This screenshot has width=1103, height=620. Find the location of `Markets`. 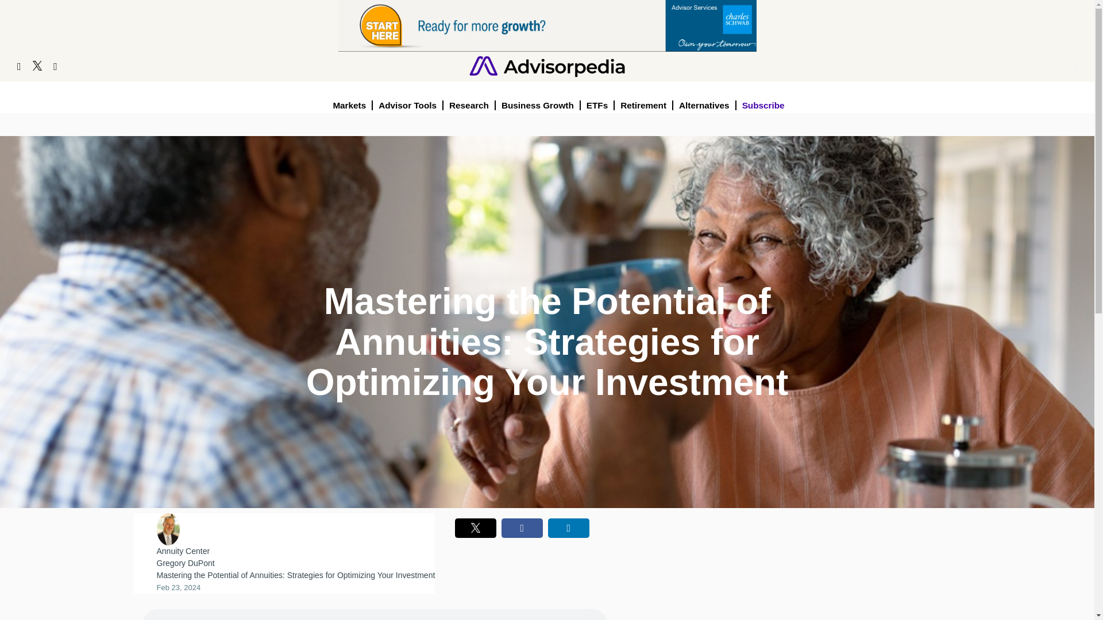

Markets is located at coordinates (349, 105).